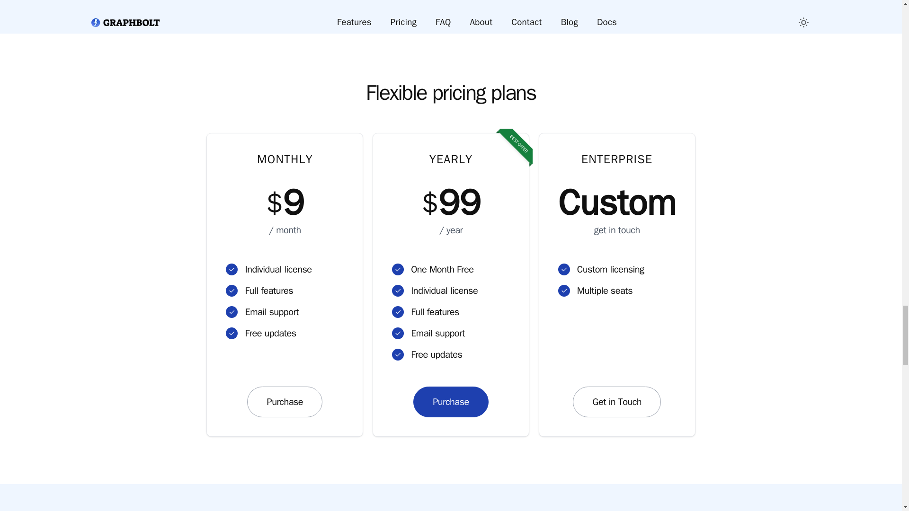 Image resolution: width=909 pixels, height=511 pixels. I want to click on Purchase, so click(285, 402).